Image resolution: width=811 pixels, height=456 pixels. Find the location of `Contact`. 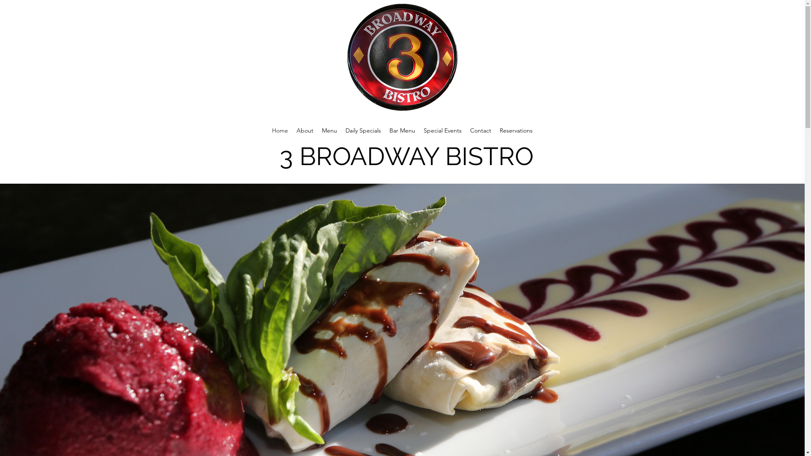

Contact is located at coordinates (481, 130).